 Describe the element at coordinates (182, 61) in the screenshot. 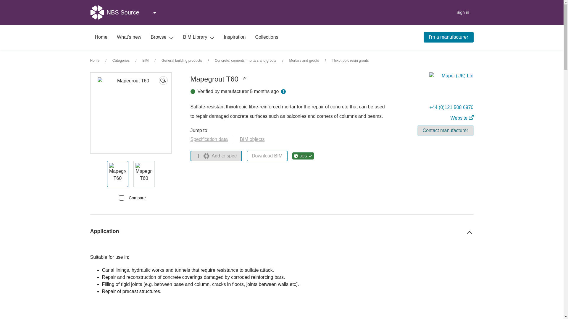

I see `General building products` at that location.